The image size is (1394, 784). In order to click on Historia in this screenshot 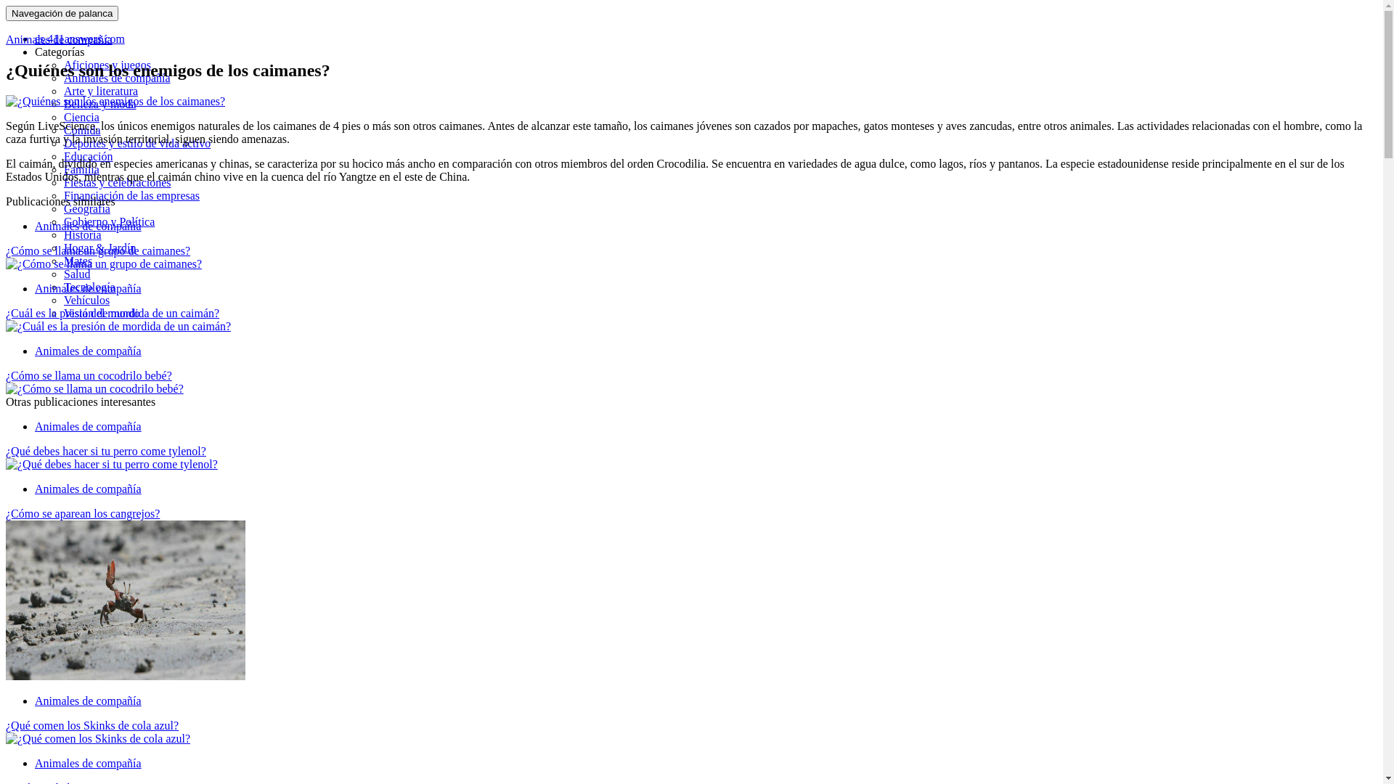, I will do `click(83, 235)`.